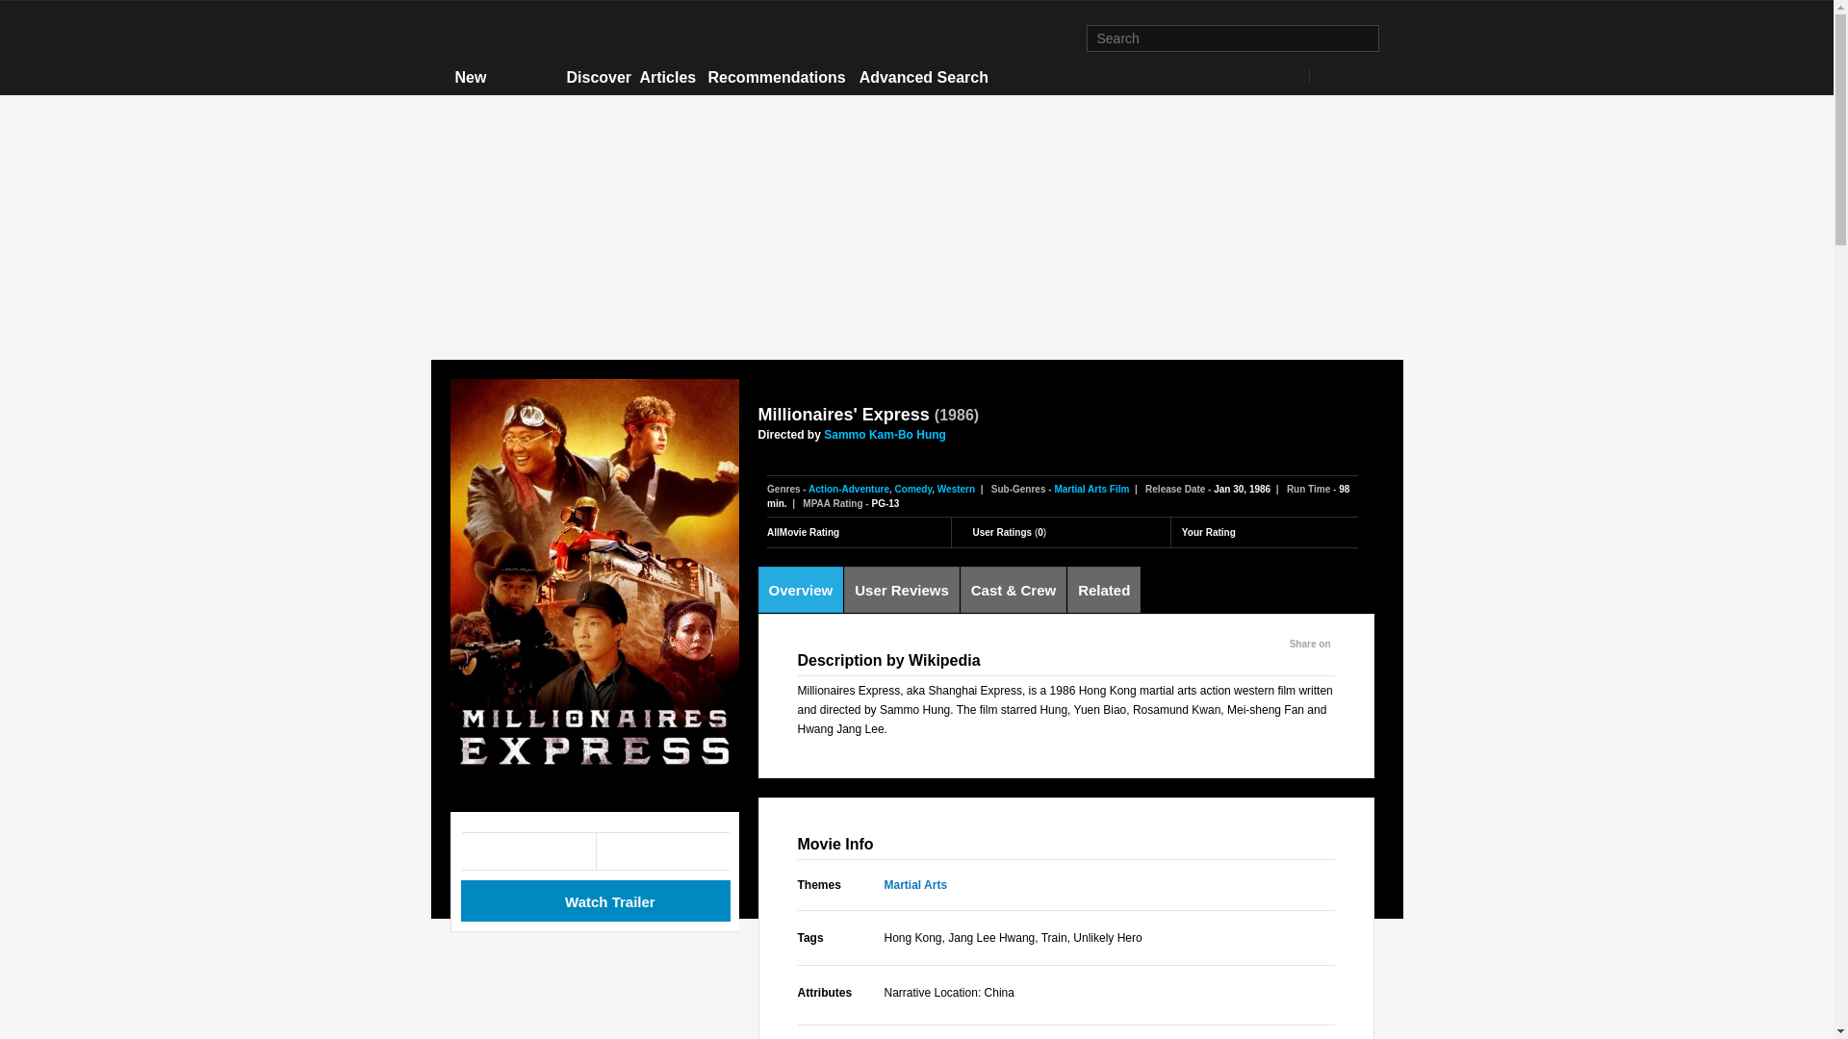 The width and height of the screenshot is (1848, 1039). What do you see at coordinates (531, 37) in the screenshot?
I see `AllMovie` at bounding box center [531, 37].